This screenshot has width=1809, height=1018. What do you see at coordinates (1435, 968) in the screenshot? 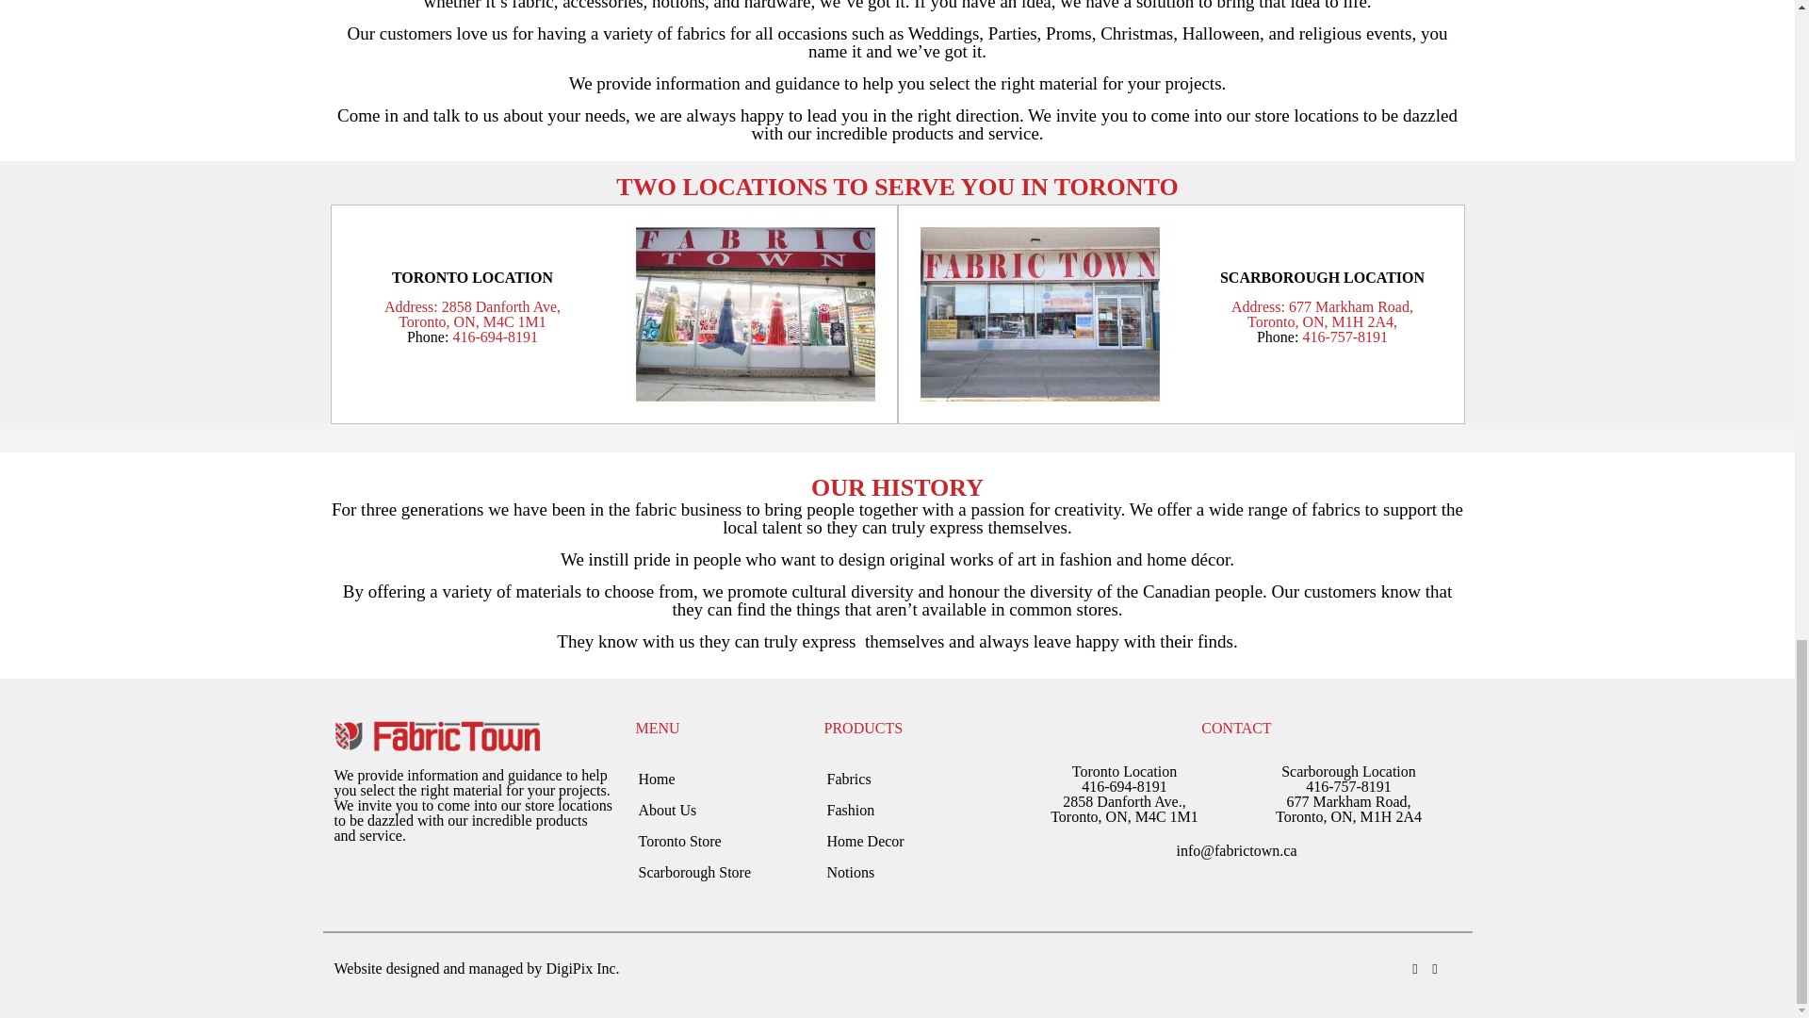
I see `Facebook` at bounding box center [1435, 968].